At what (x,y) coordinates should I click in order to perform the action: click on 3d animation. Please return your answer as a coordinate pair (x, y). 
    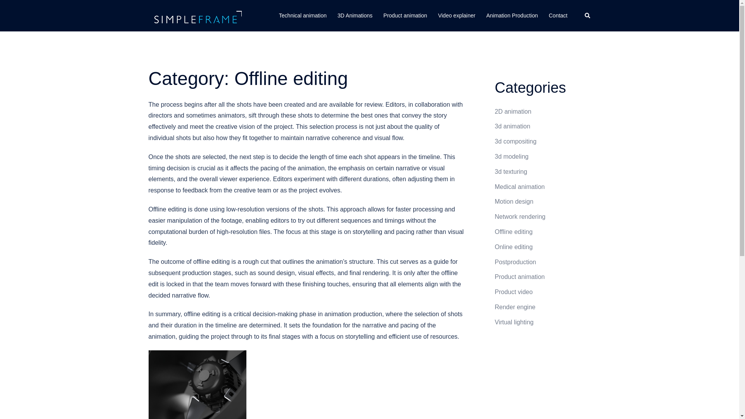
    Looking at the image, I should click on (512, 126).